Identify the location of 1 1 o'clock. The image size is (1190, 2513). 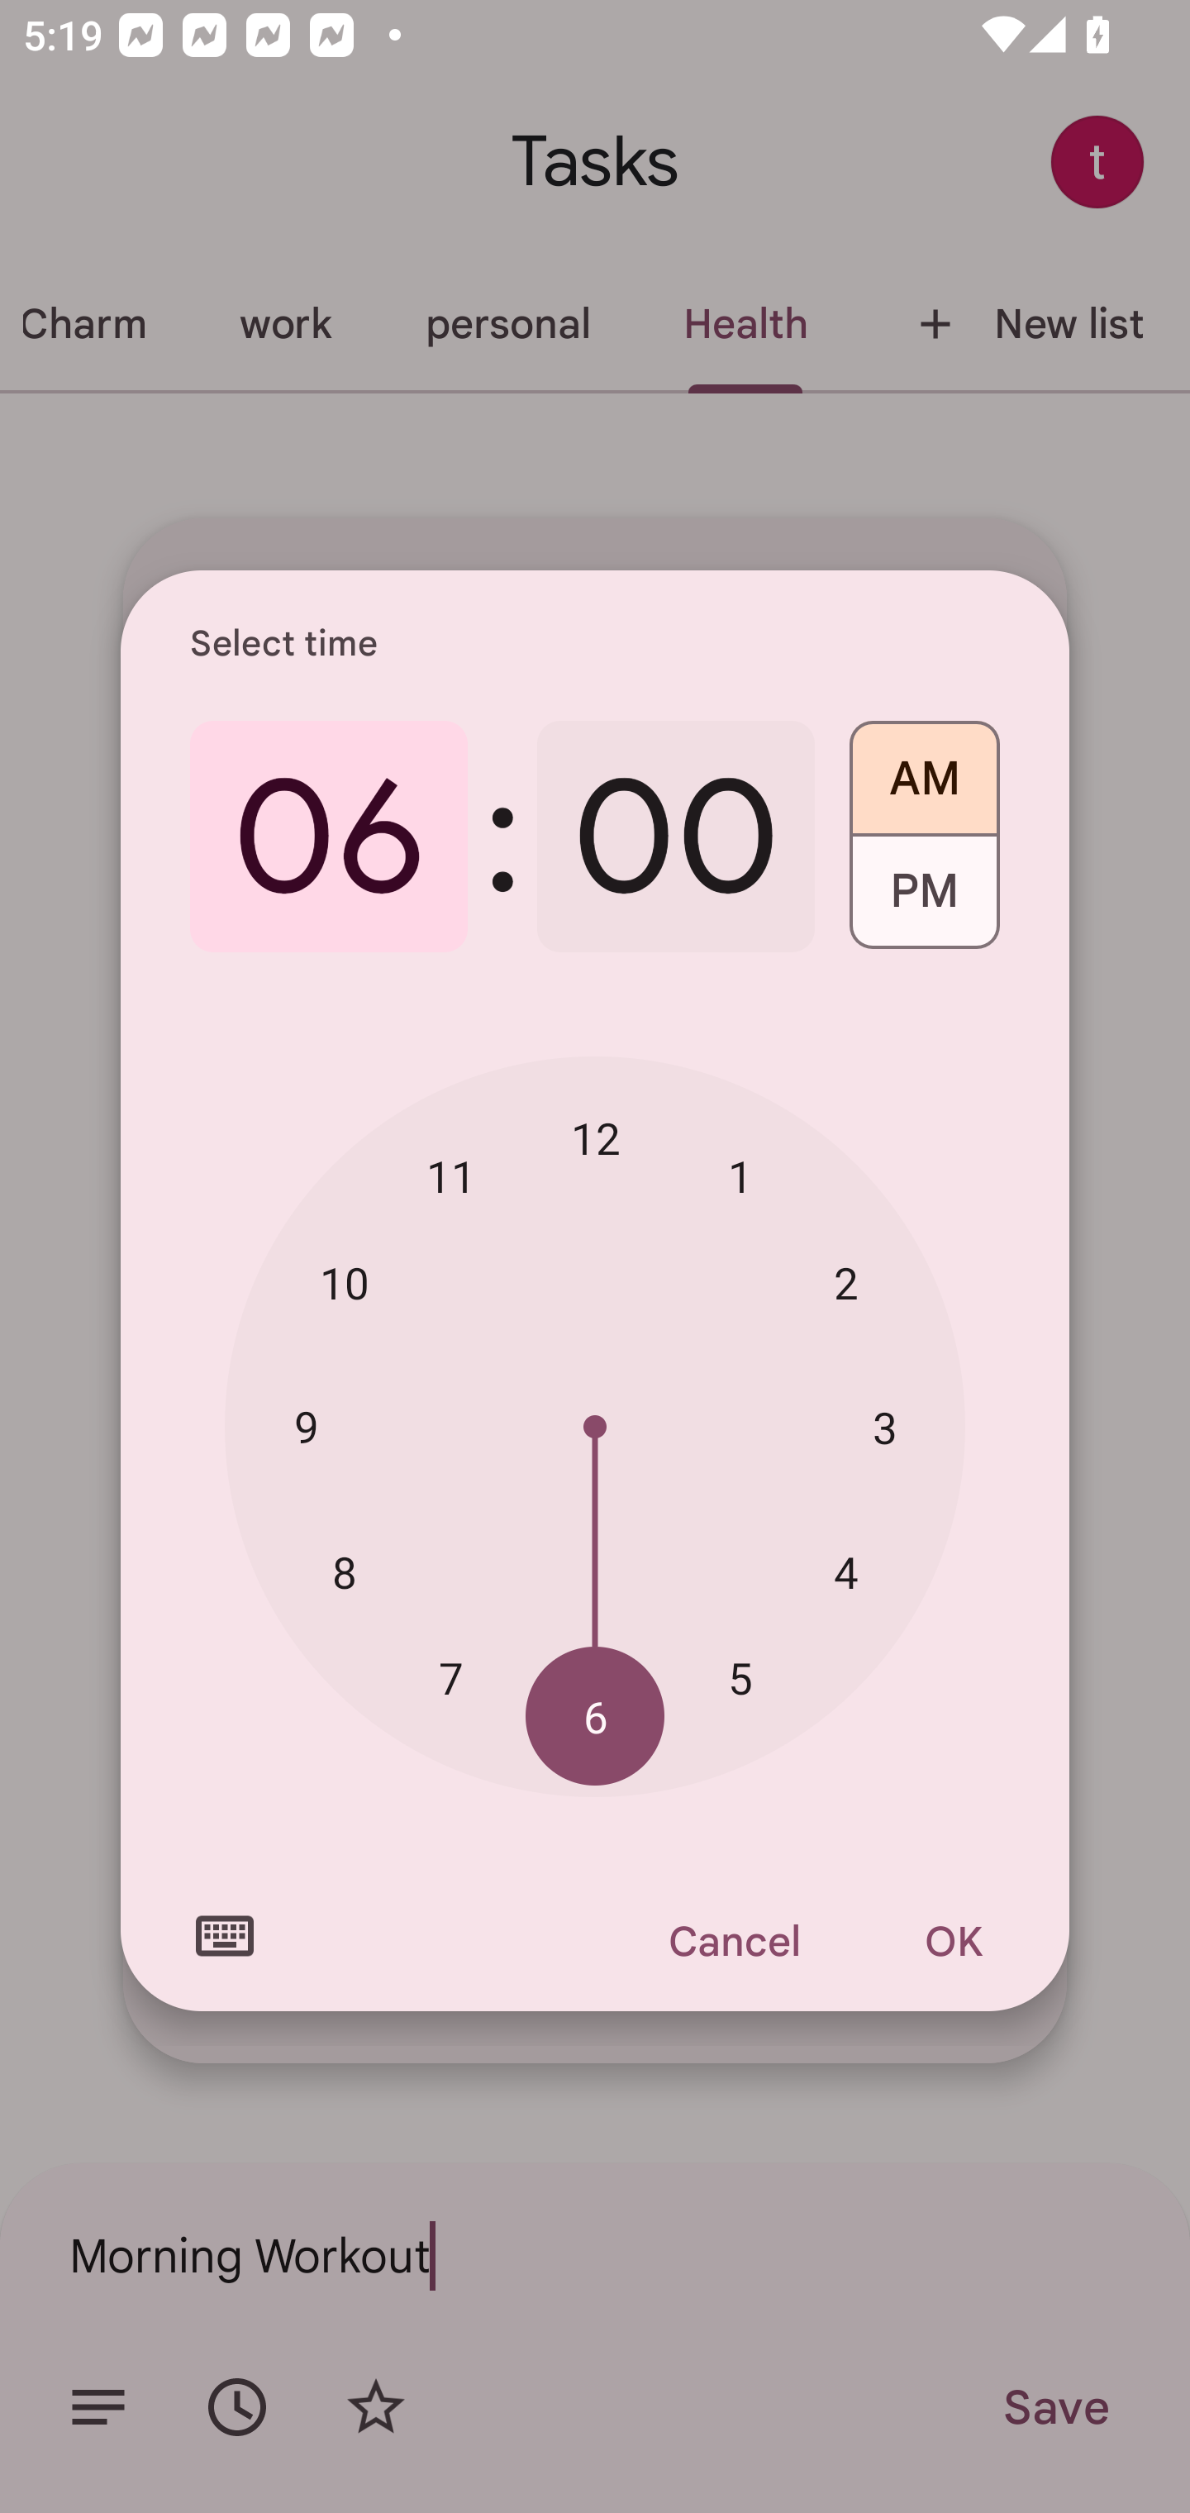
(740, 1175).